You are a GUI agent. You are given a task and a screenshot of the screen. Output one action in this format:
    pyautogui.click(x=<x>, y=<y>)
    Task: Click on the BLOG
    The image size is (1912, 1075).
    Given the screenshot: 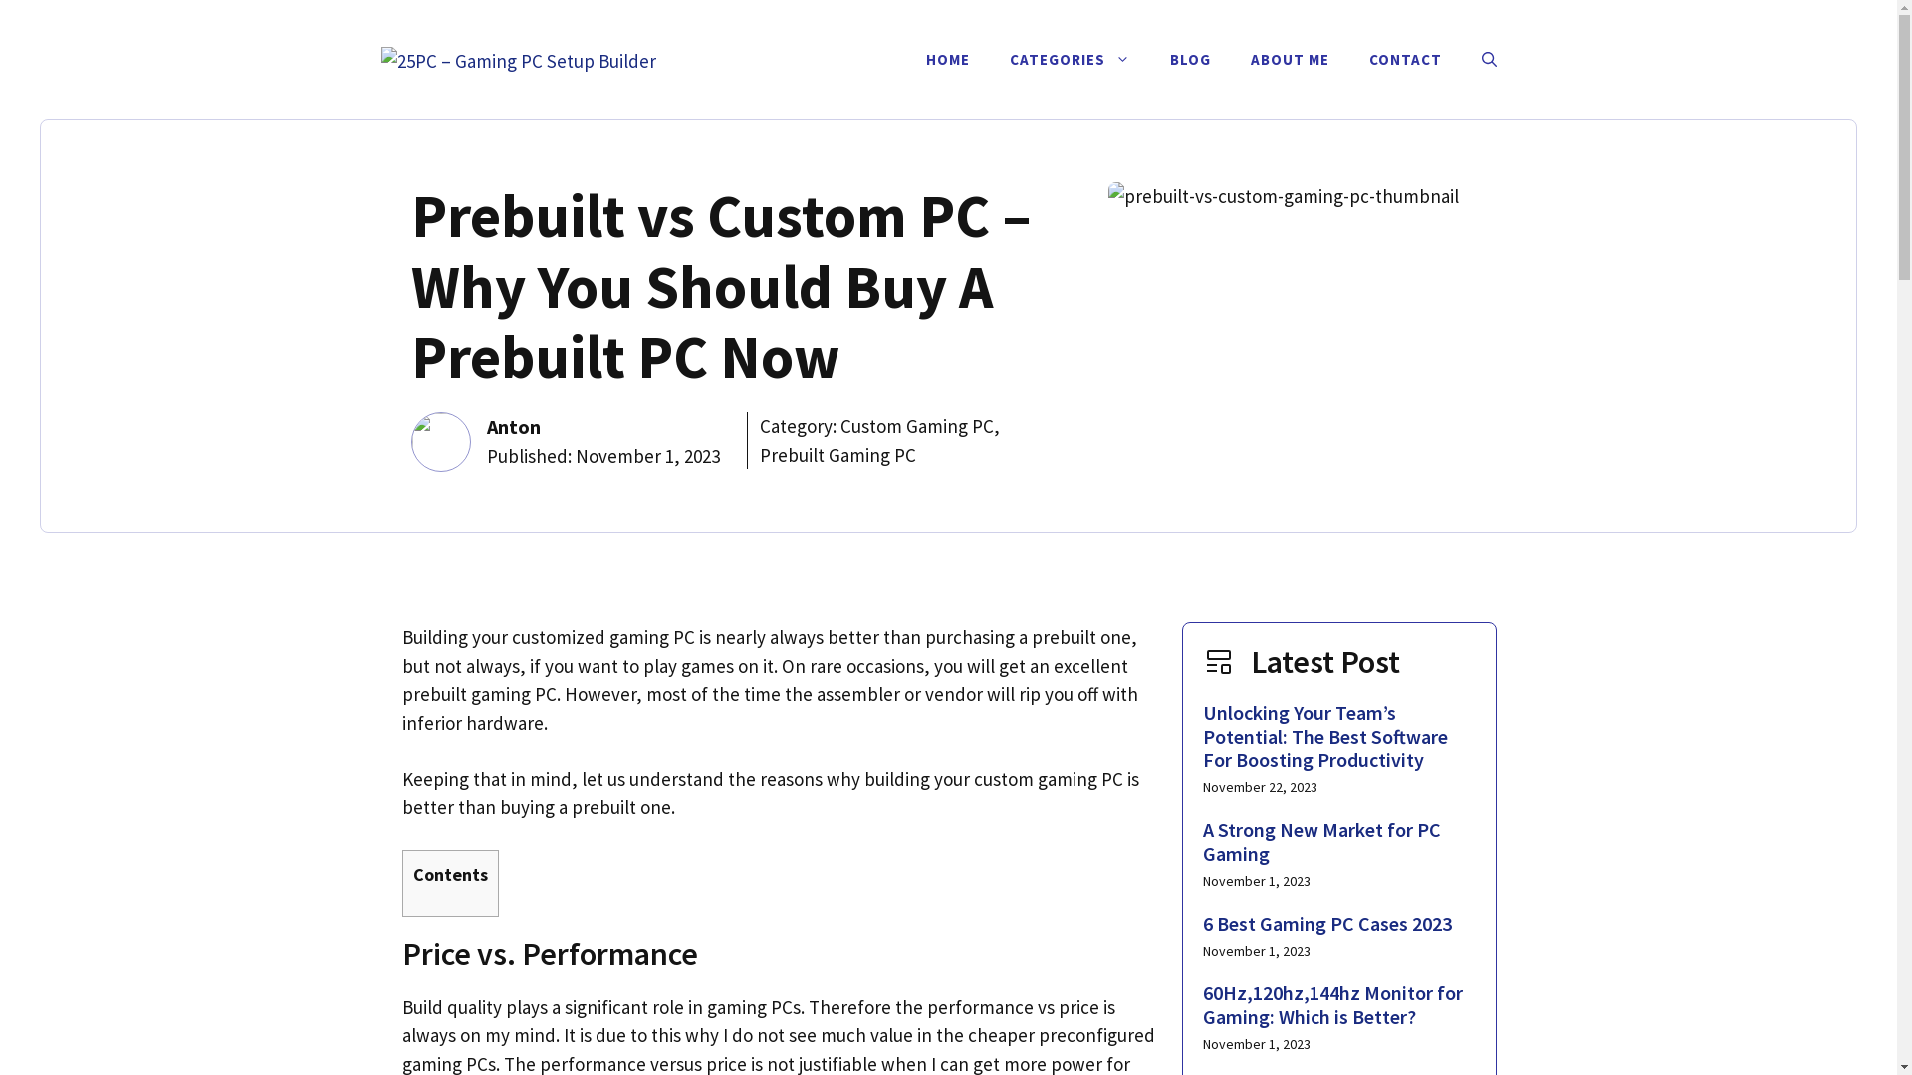 What is the action you would take?
    pyautogui.click(x=1189, y=60)
    